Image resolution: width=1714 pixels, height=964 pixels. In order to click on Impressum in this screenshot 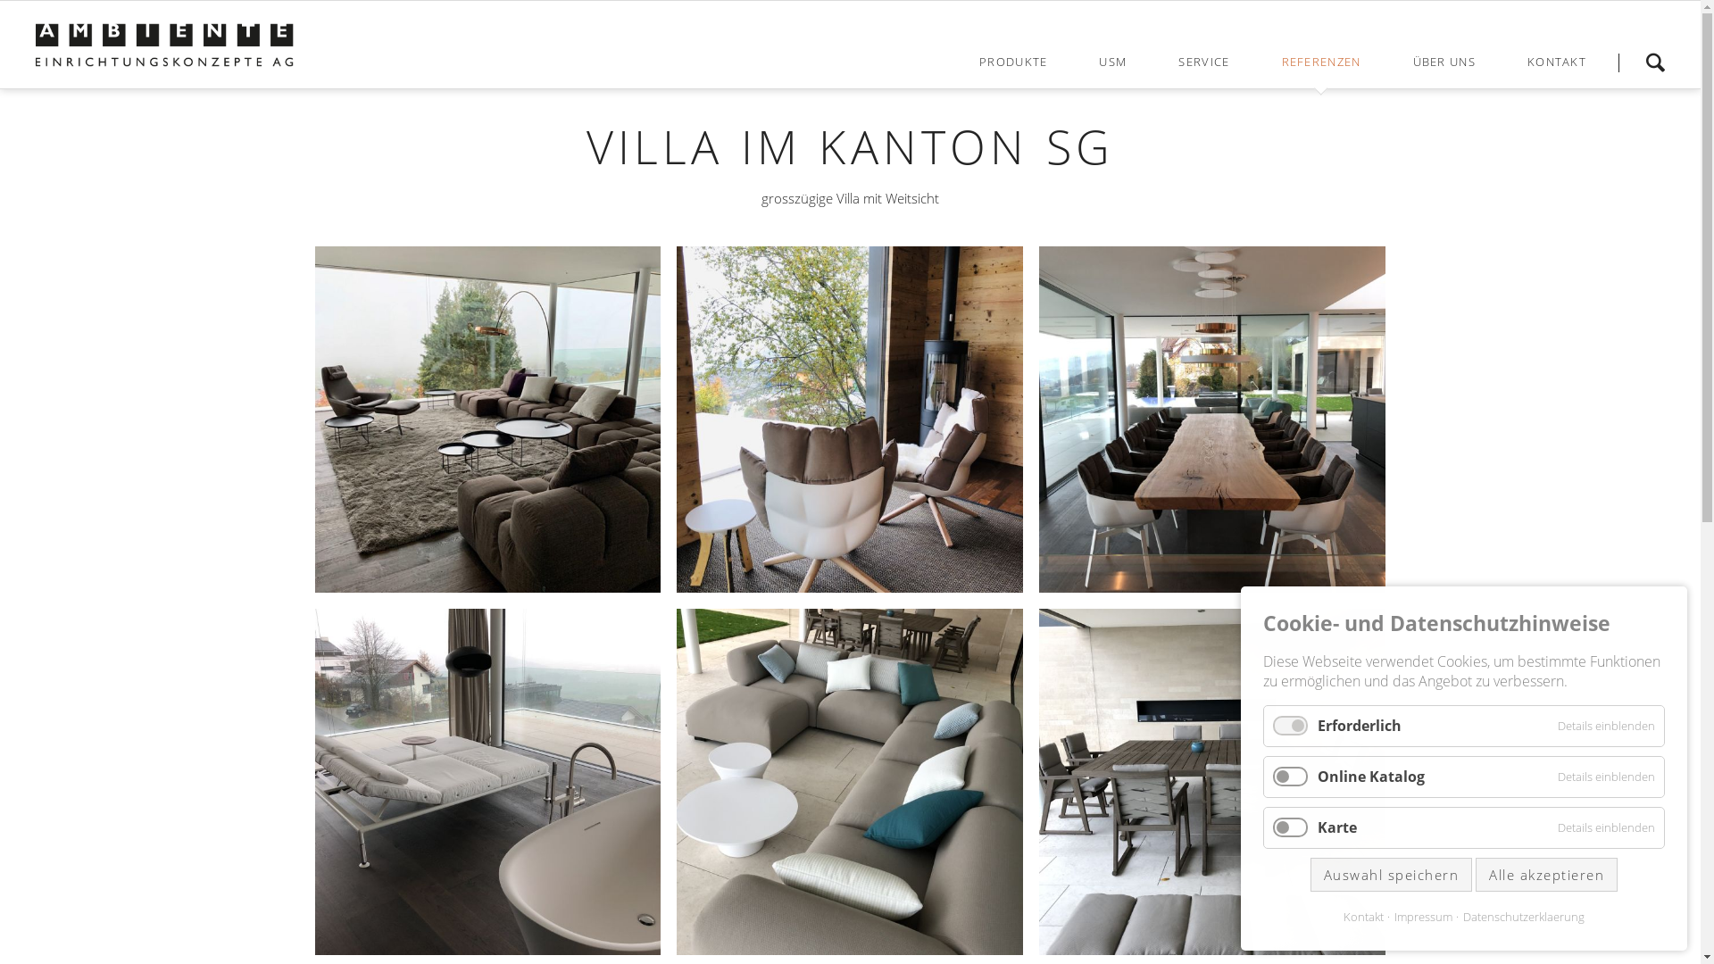, I will do `click(1419, 918)`.